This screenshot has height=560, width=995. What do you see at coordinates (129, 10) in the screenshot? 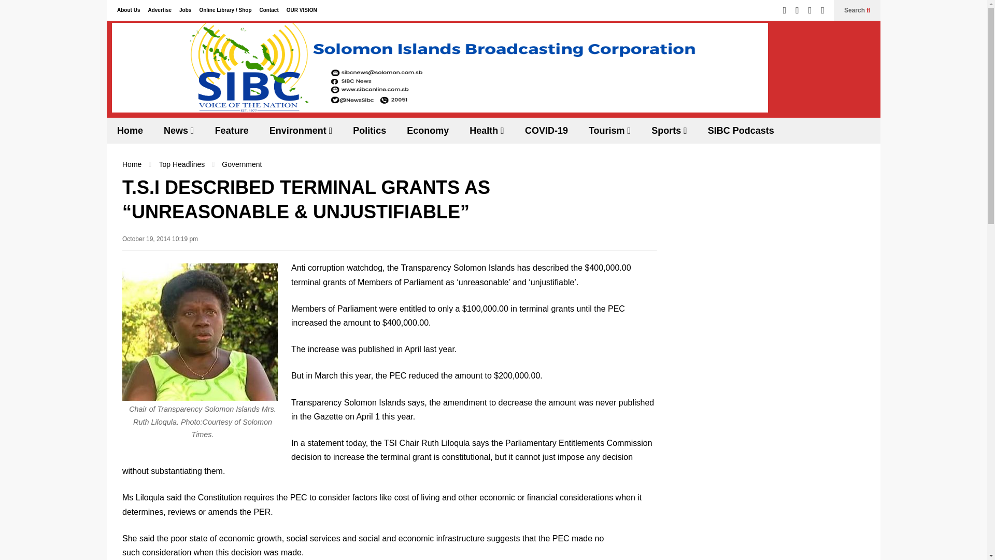
I see `About Us` at bounding box center [129, 10].